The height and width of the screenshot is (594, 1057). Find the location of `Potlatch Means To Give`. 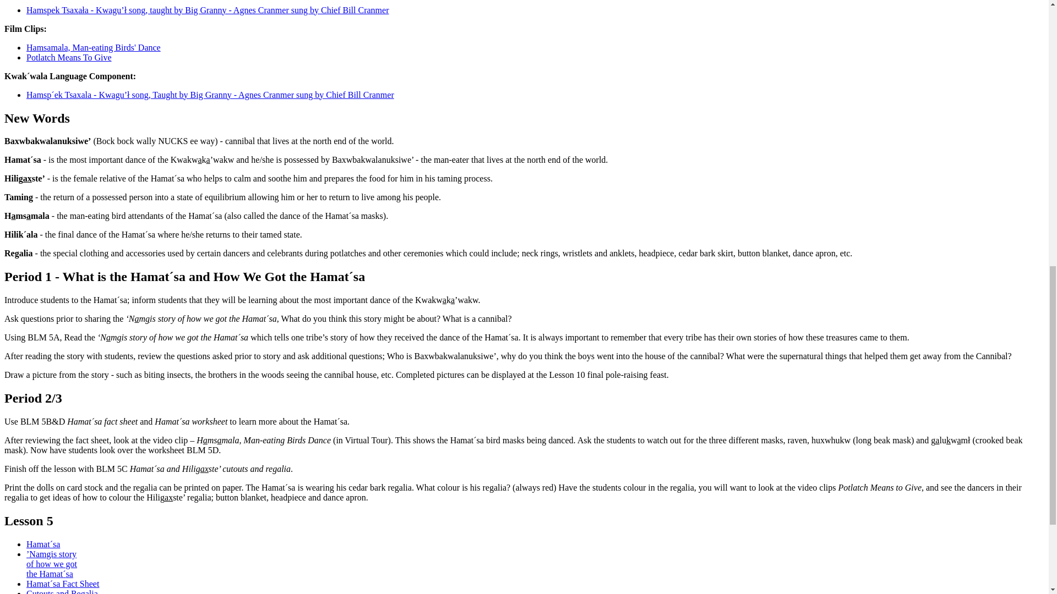

Potlatch Means To Give is located at coordinates (69, 57).